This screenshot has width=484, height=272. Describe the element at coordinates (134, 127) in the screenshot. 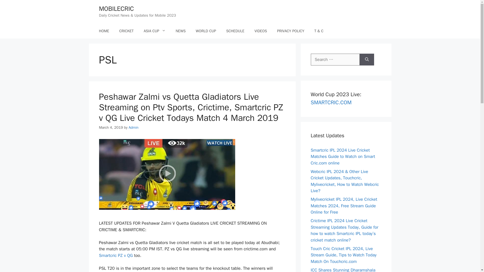

I see `Admin` at that location.